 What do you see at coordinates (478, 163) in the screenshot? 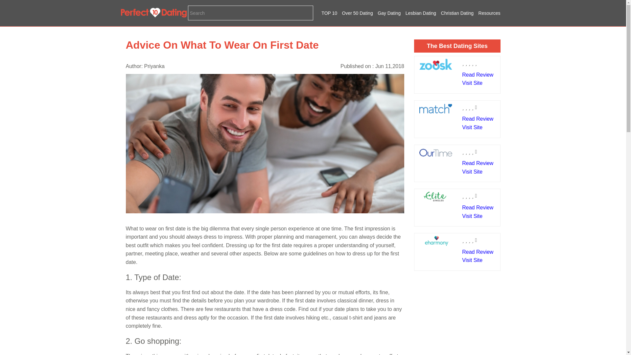
I see `Read Review` at bounding box center [478, 163].